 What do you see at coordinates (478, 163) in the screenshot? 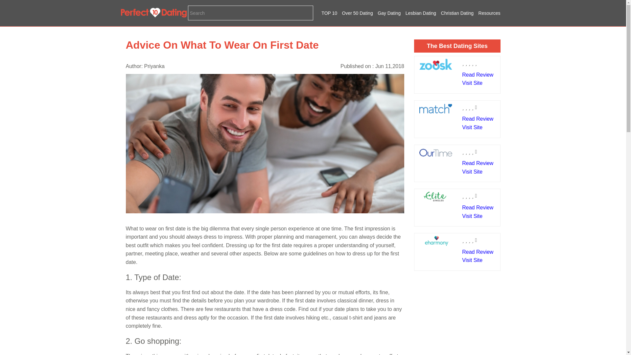
I see `Read Review` at bounding box center [478, 163].